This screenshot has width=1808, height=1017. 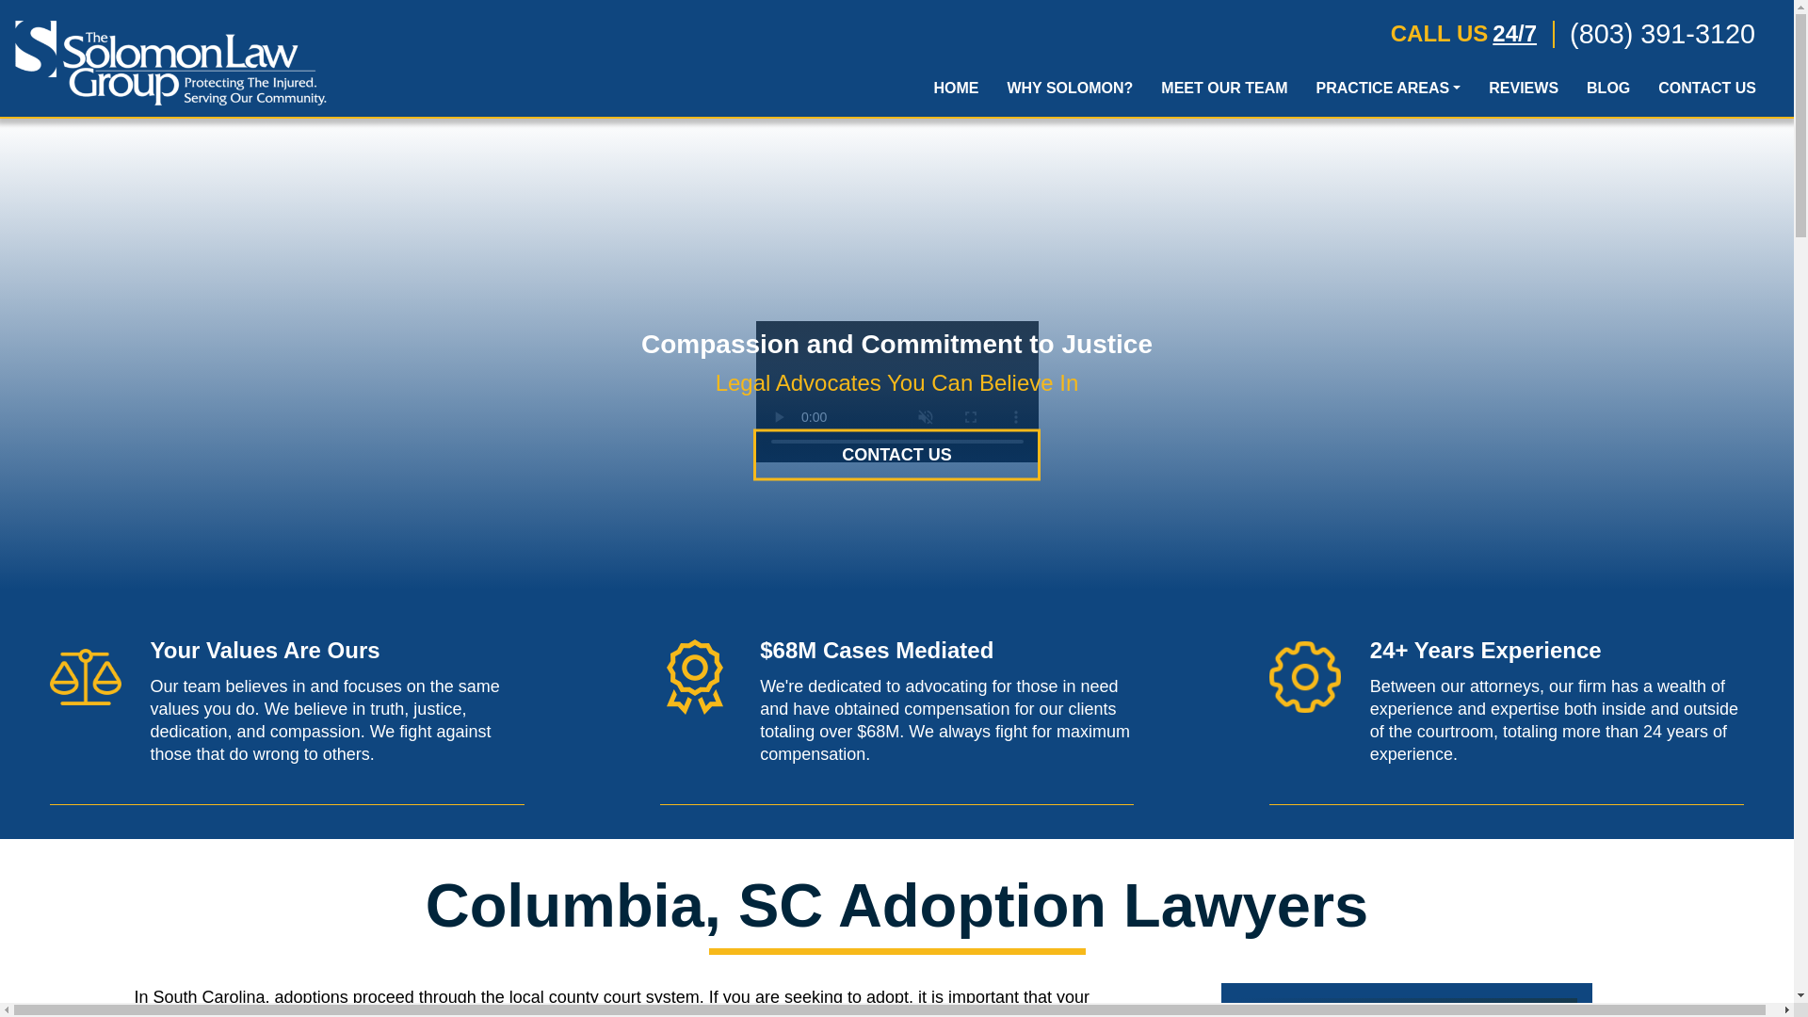 I want to click on PRACTICE AREAS, so click(x=1388, y=92).